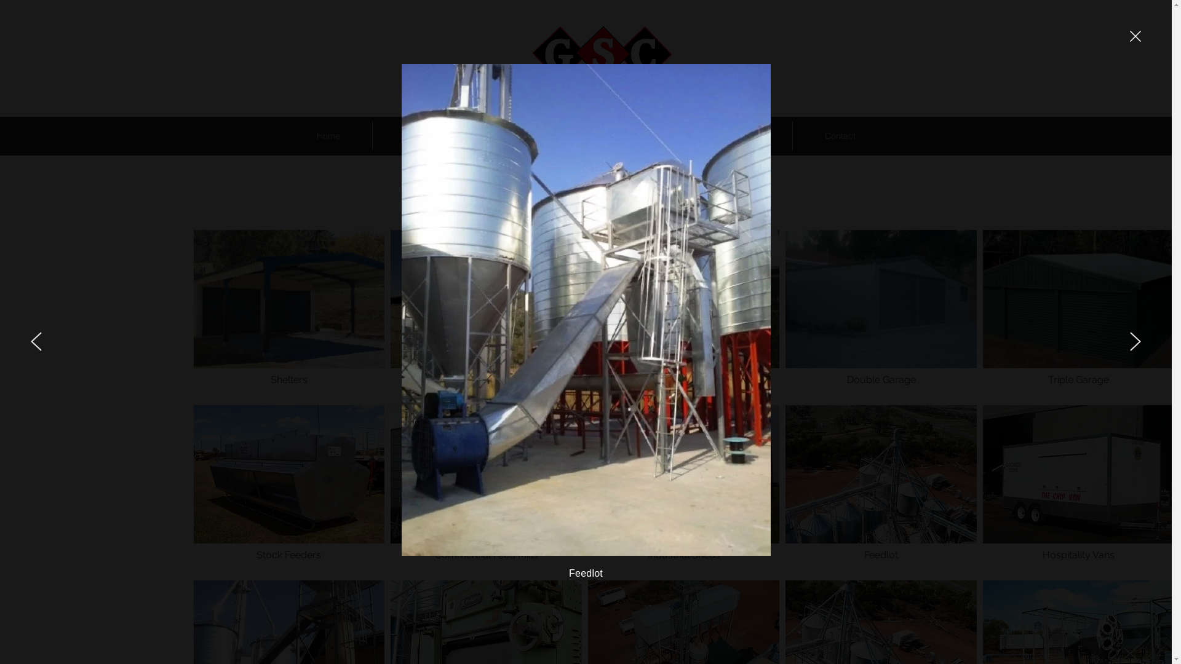 This screenshot has height=664, width=1181. What do you see at coordinates (648, 136) in the screenshot?
I see `Photo Gallery` at bounding box center [648, 136].